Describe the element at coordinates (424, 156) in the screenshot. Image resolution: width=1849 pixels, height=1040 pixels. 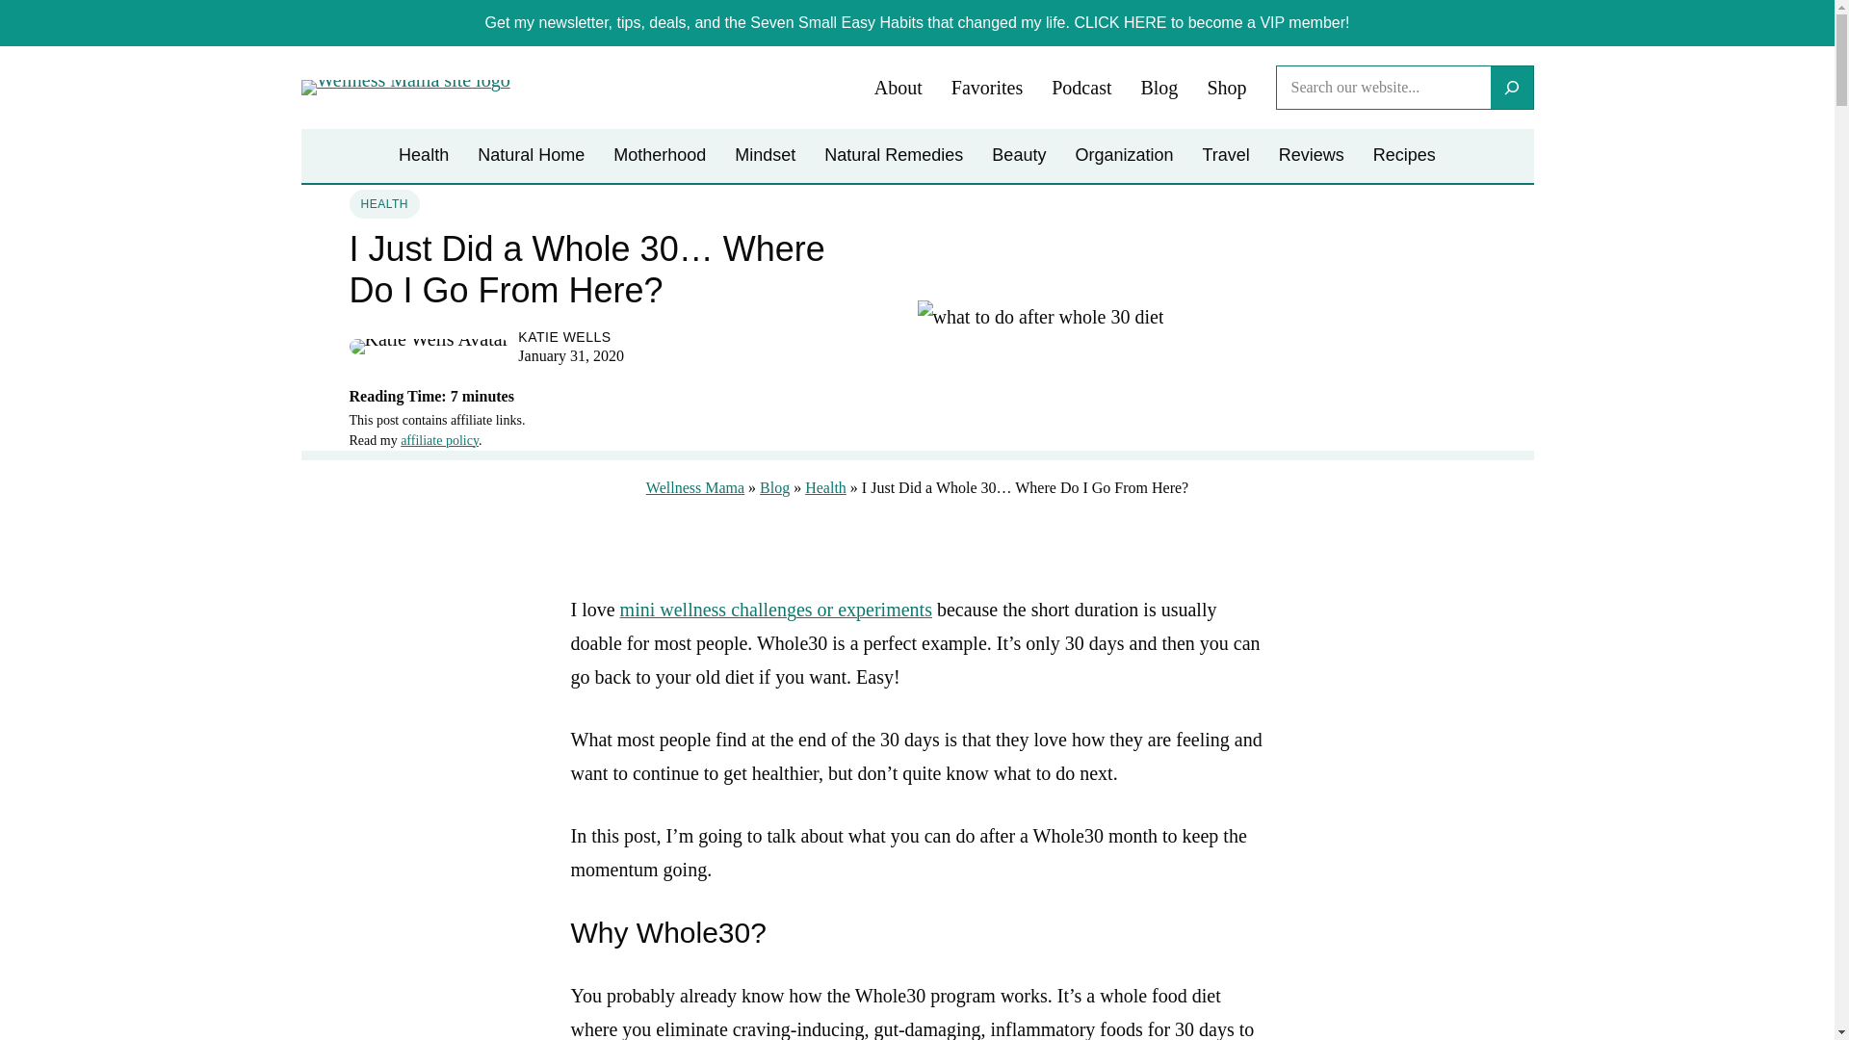
I see `Health` at that location.